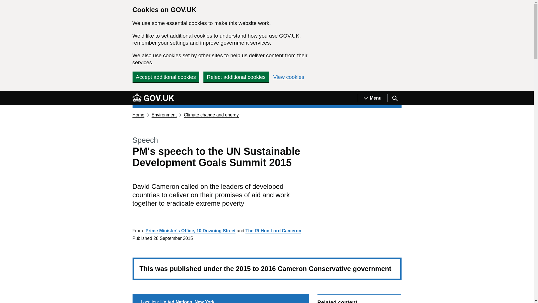  What do you see at coordinates (289, 77) in the screenshot?
I see `View cookies` at bounding box center [289, 77].